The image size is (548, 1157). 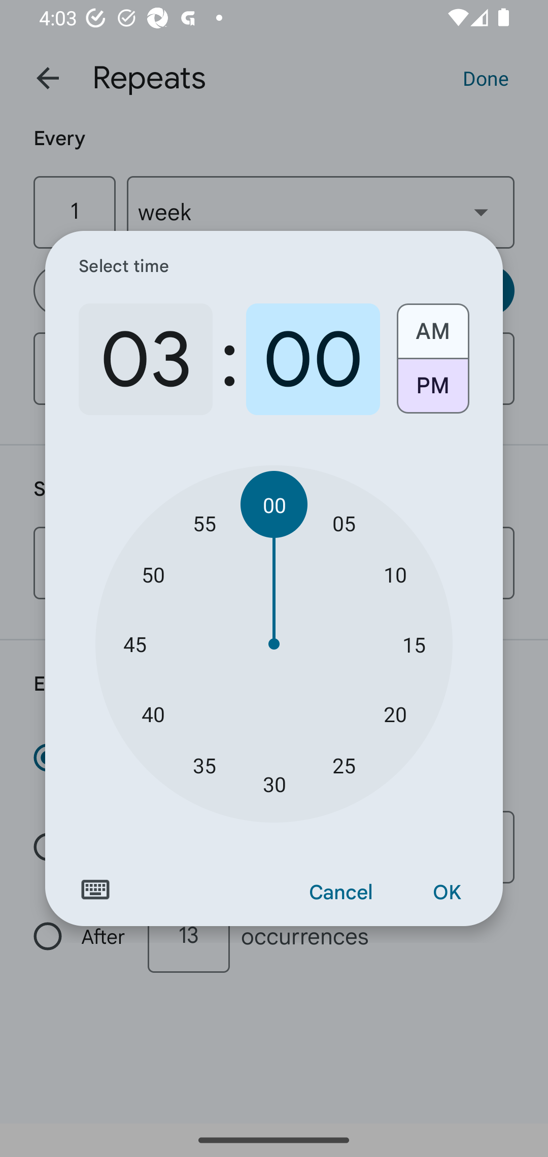 I want to click on OK, so click(x=447, y=893).